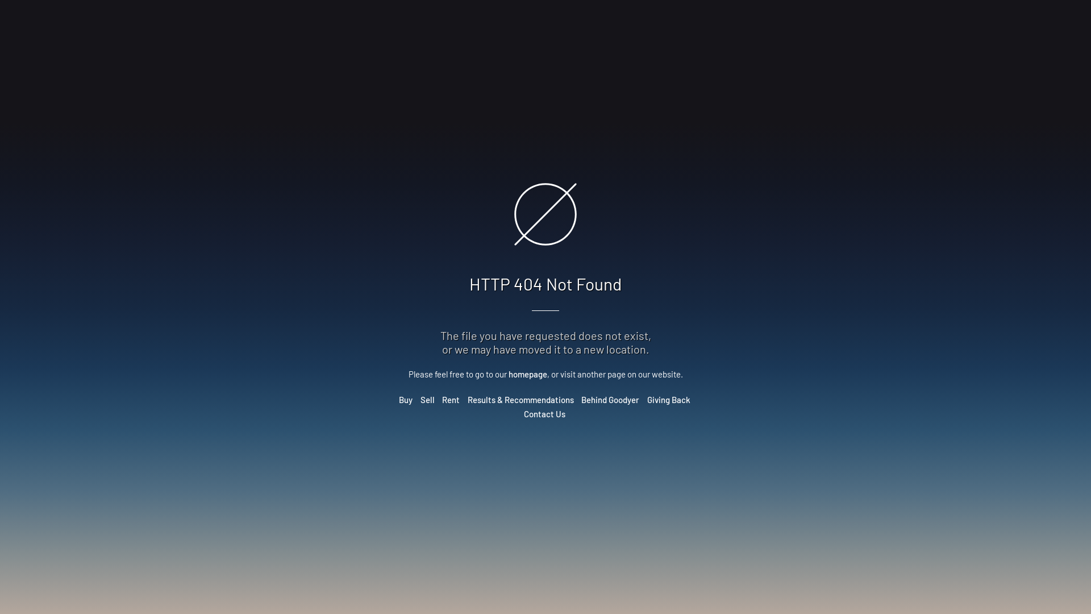 Image resolution: width=1091 pixels, height=614 pixels. What do you see at coordinates (610, 400) in the screenshot?
I see `Behind Goodyer` at bounding box center [610, 400].